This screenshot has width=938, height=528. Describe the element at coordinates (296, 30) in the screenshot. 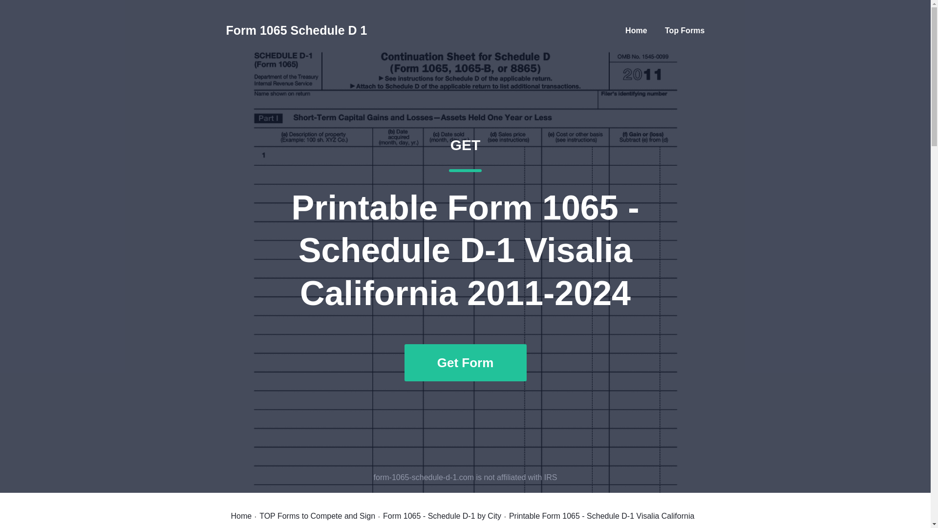

I see `Form 1065 Schedule D 1` at that location.